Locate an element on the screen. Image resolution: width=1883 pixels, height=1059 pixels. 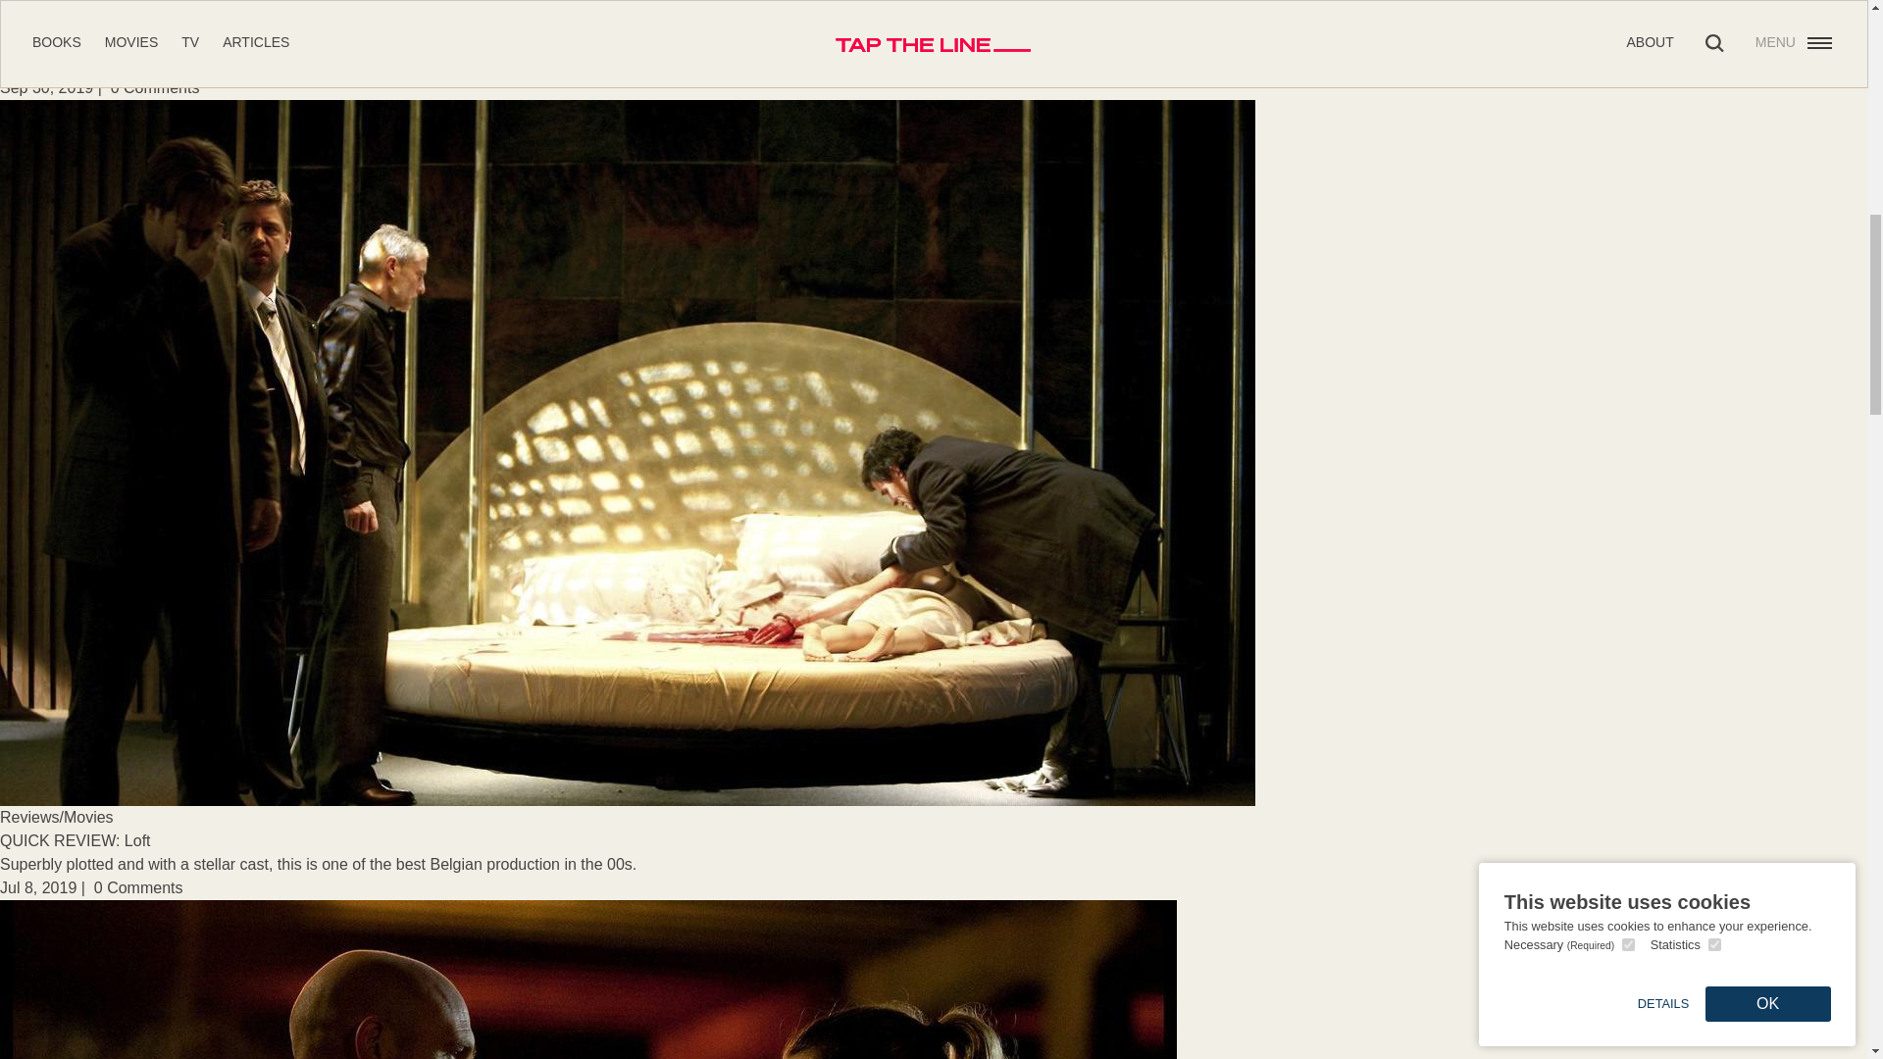
0 Comments is located at coordinates (138, 887).